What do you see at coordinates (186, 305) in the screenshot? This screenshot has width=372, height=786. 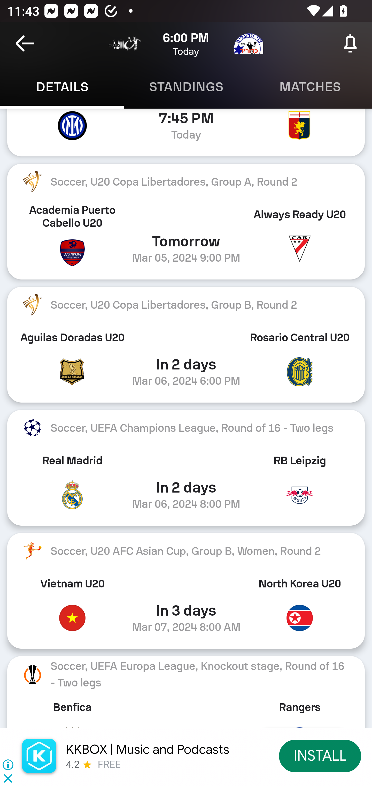 I see `Soccer, U20 Copa Libertadores, Group B, Round 2` at bounding box center [186, 305].